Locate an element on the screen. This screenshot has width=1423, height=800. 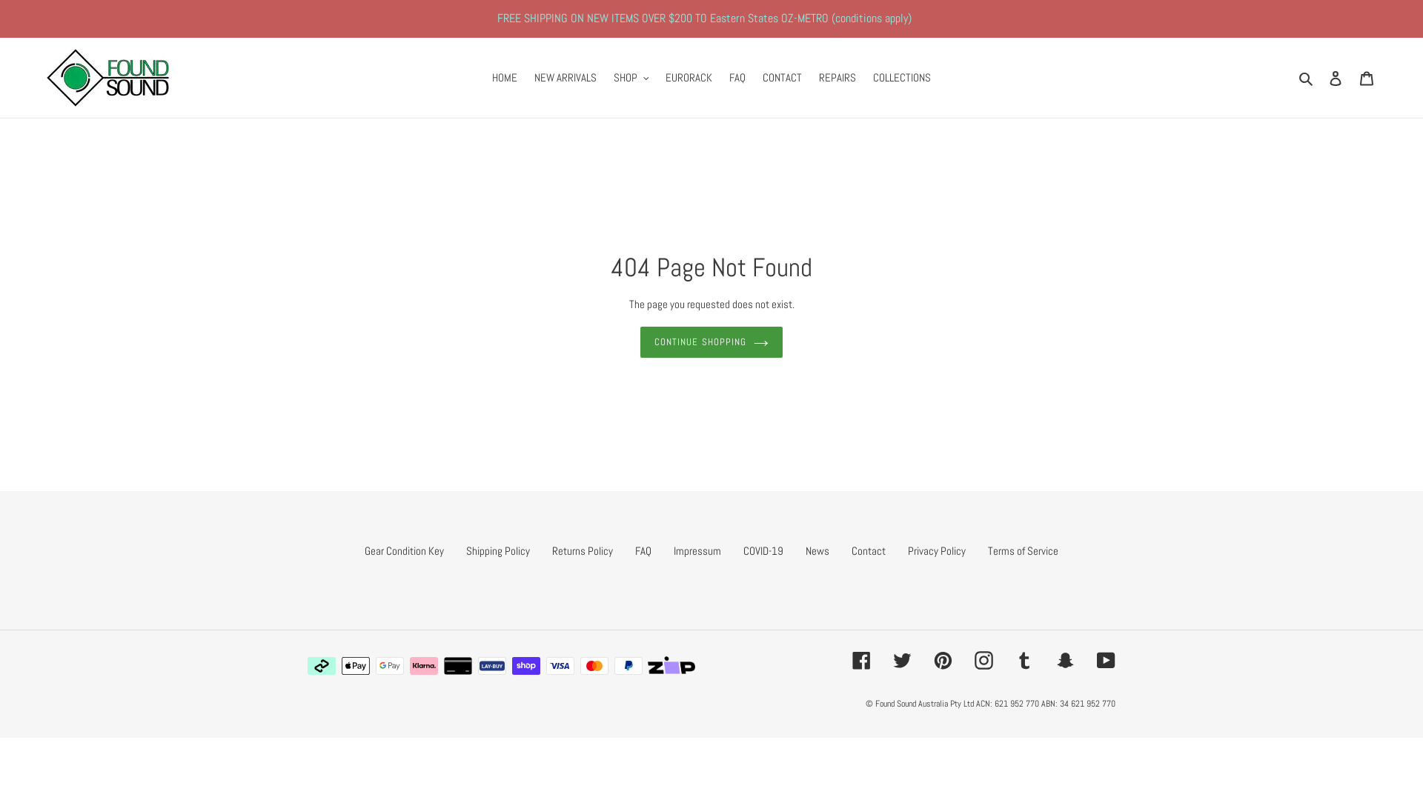
Facebook is located at coordinates (861, 661).